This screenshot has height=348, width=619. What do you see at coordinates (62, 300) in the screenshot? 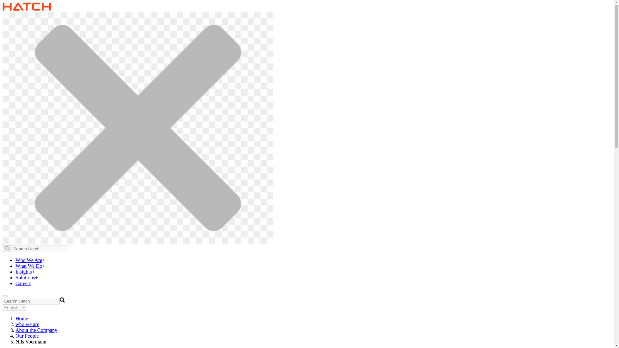
I see `Search` at bounding box center [62, 300].